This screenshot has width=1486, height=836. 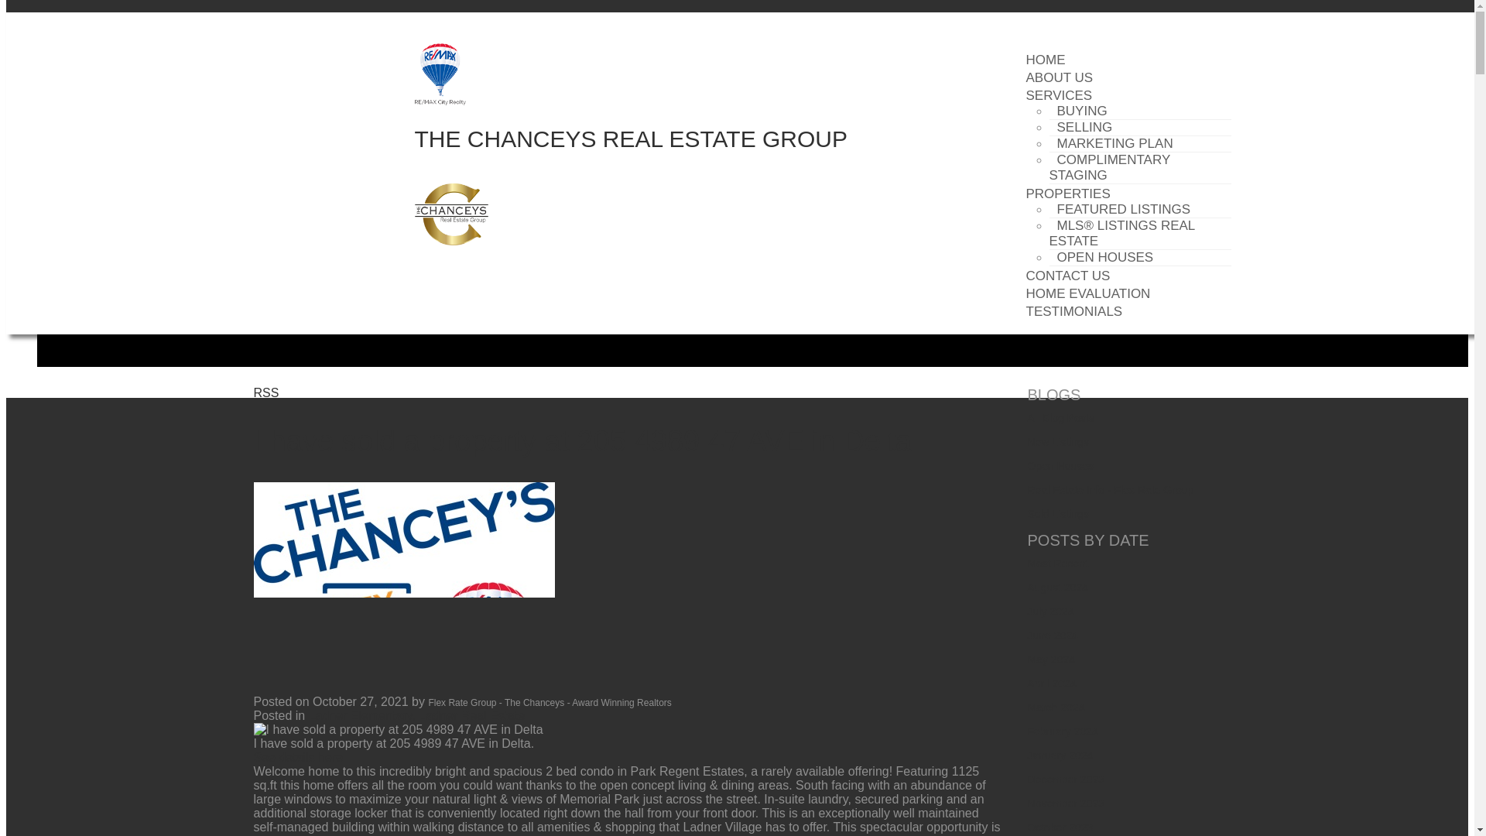 What do you see at coordinates (1088, 294) in the screenshot?
I see `HOME EVALUATION` at bounding box center [1088, 294].